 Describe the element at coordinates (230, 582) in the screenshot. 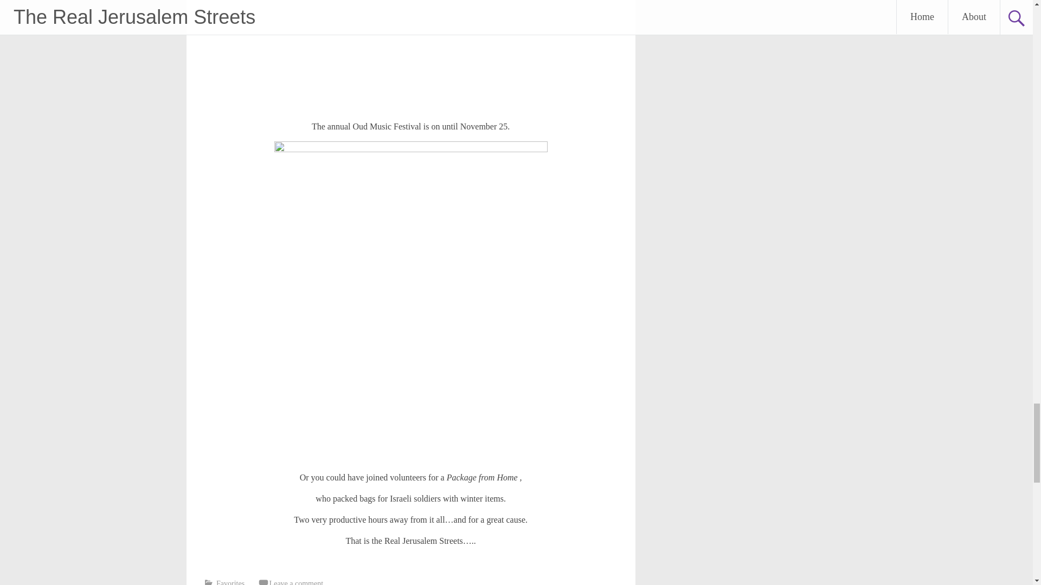

I see `Favorites` at that location.